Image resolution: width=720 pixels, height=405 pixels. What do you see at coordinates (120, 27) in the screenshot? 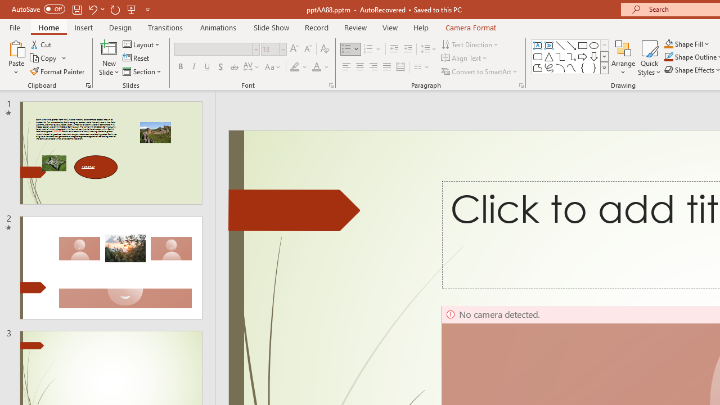
I see `Design` at bounding box center [120, 27].